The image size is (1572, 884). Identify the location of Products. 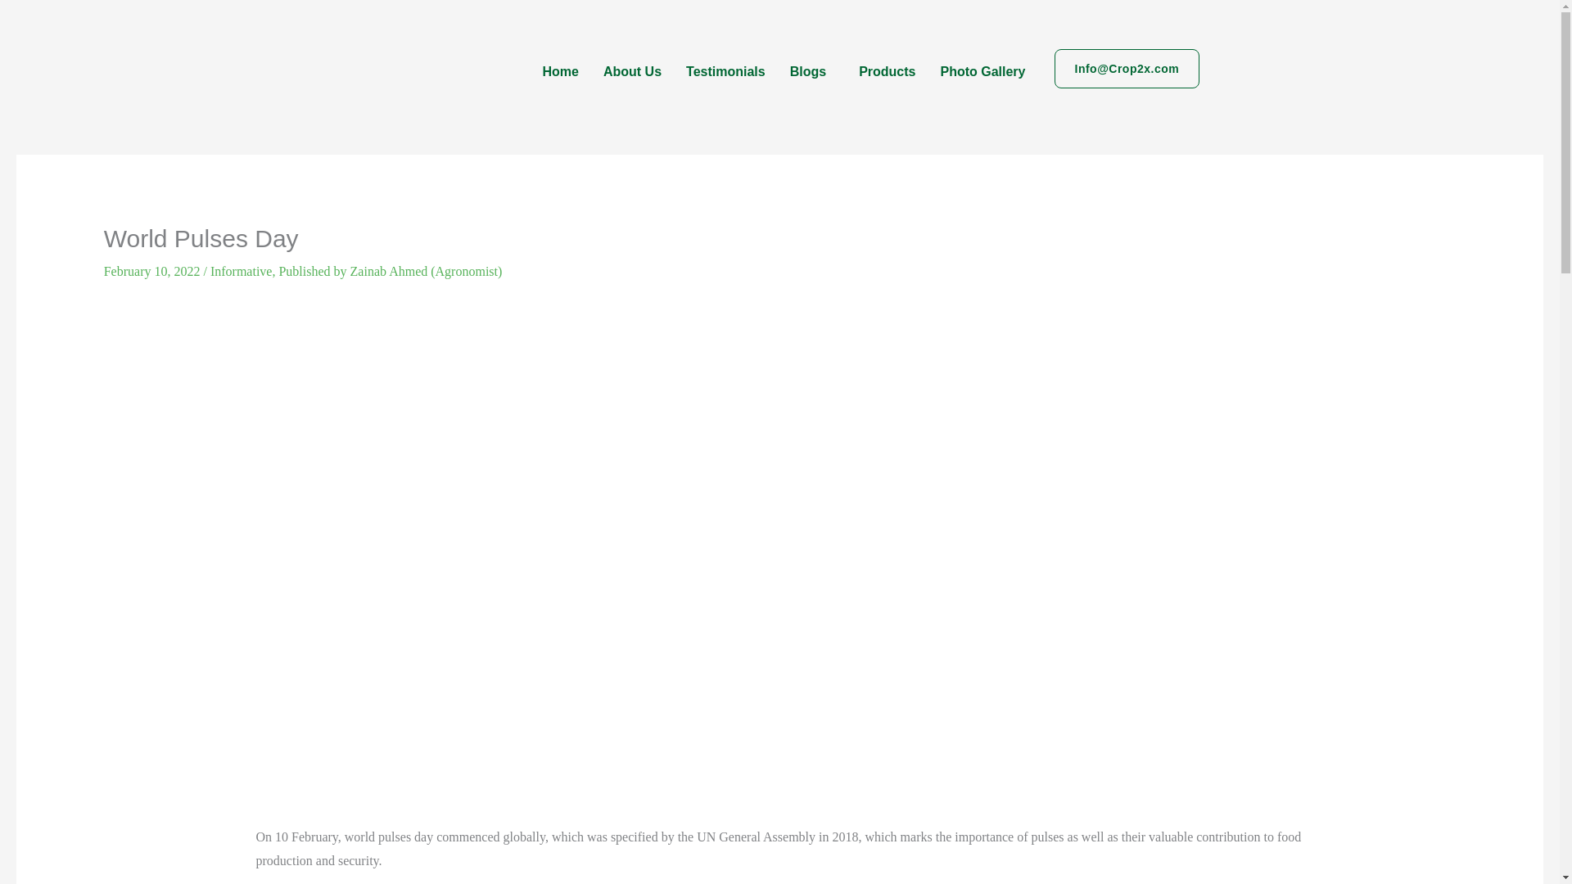
(887, 71).